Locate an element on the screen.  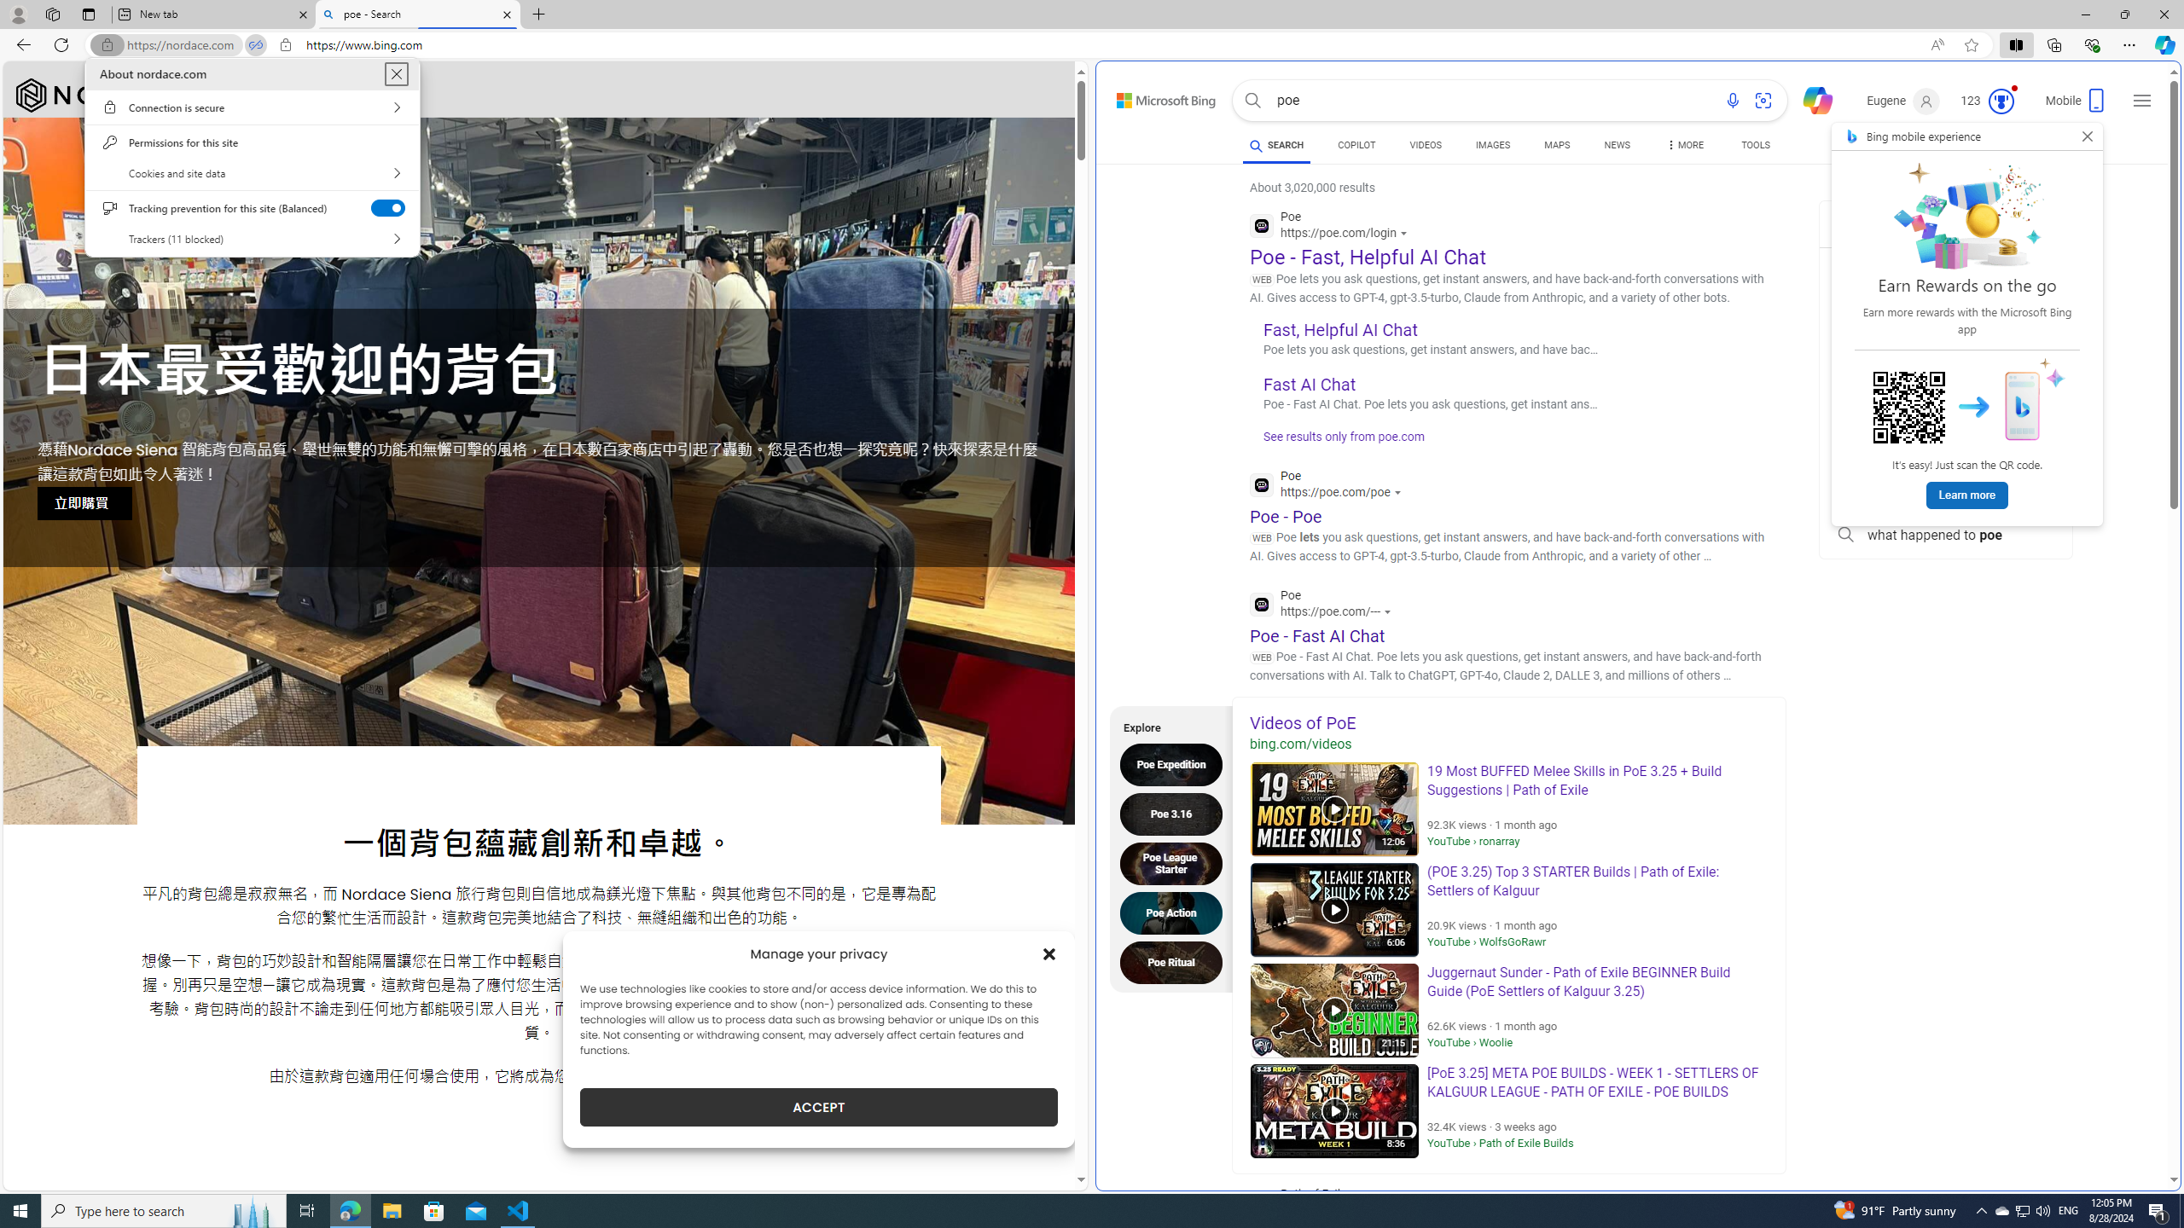
Search using voice is located at coordinates (1732, 101).